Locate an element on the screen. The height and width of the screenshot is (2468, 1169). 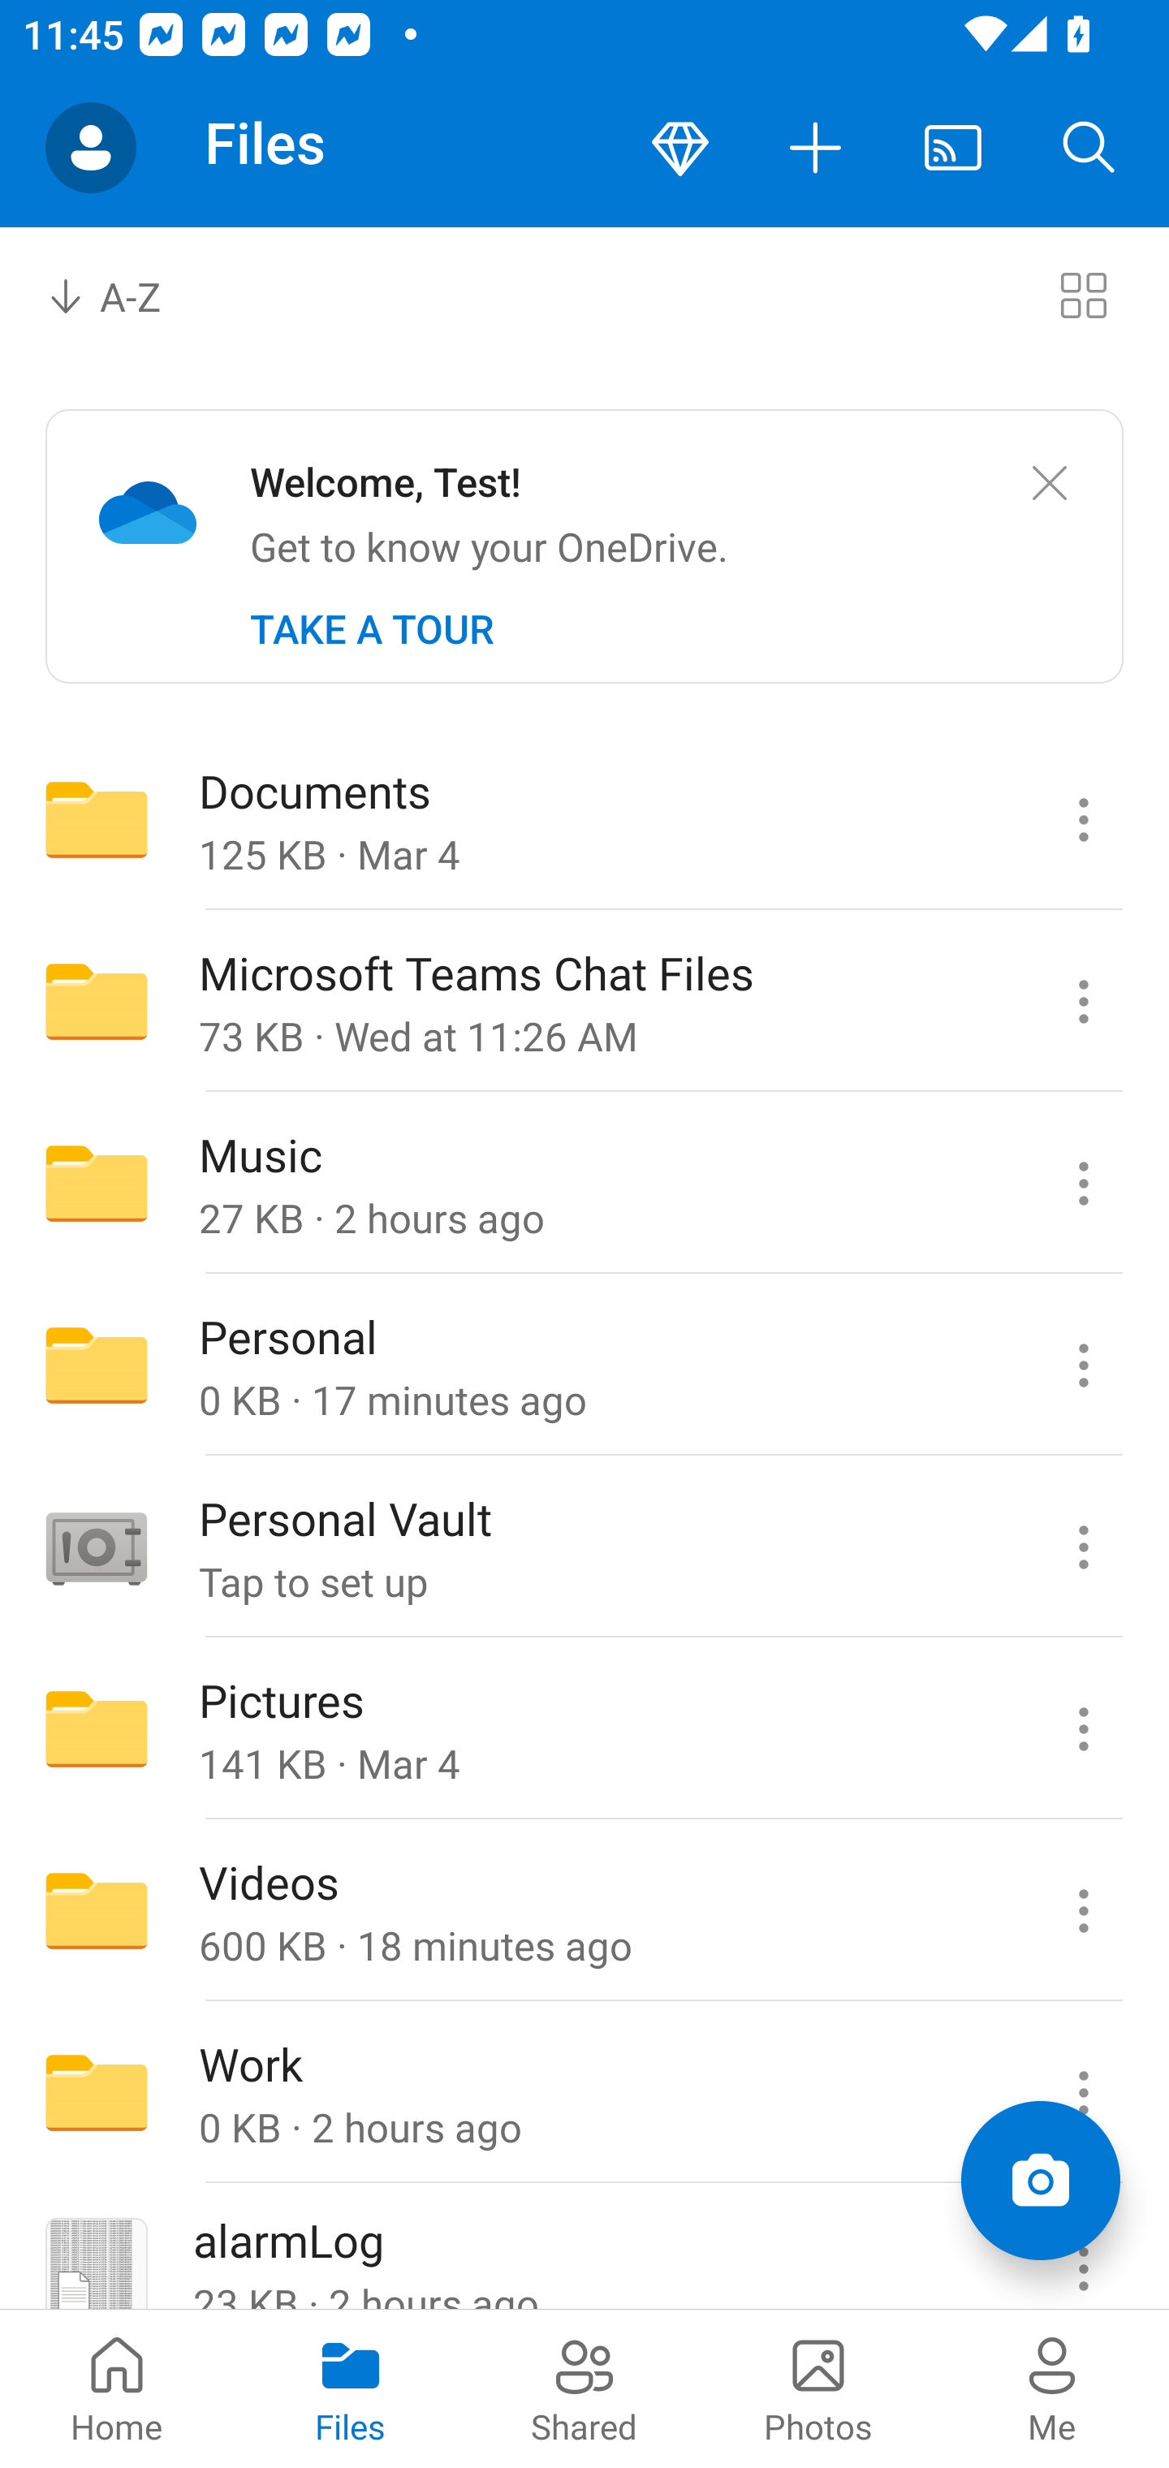
Photos pivot Photos is located at coordinates (818, 2388).